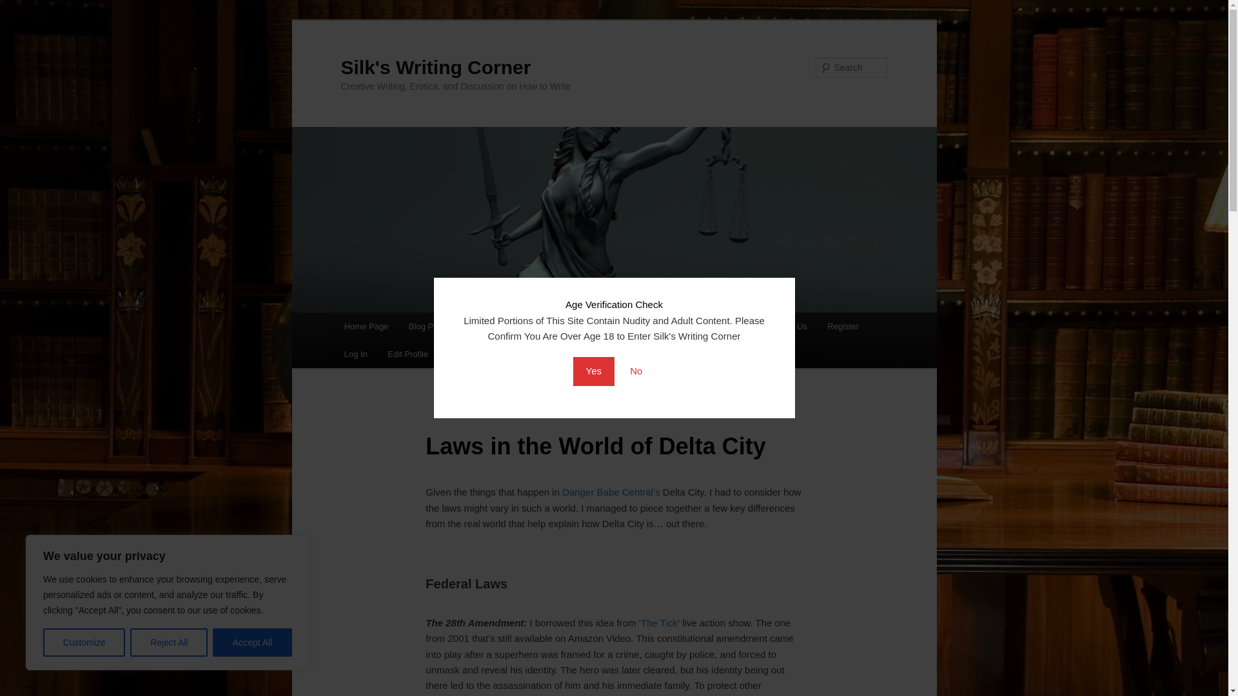 This screenshot has height=696, width=1238. Describe the element at coordinates (636, 371) in the screenshot. I see `No` at that location.